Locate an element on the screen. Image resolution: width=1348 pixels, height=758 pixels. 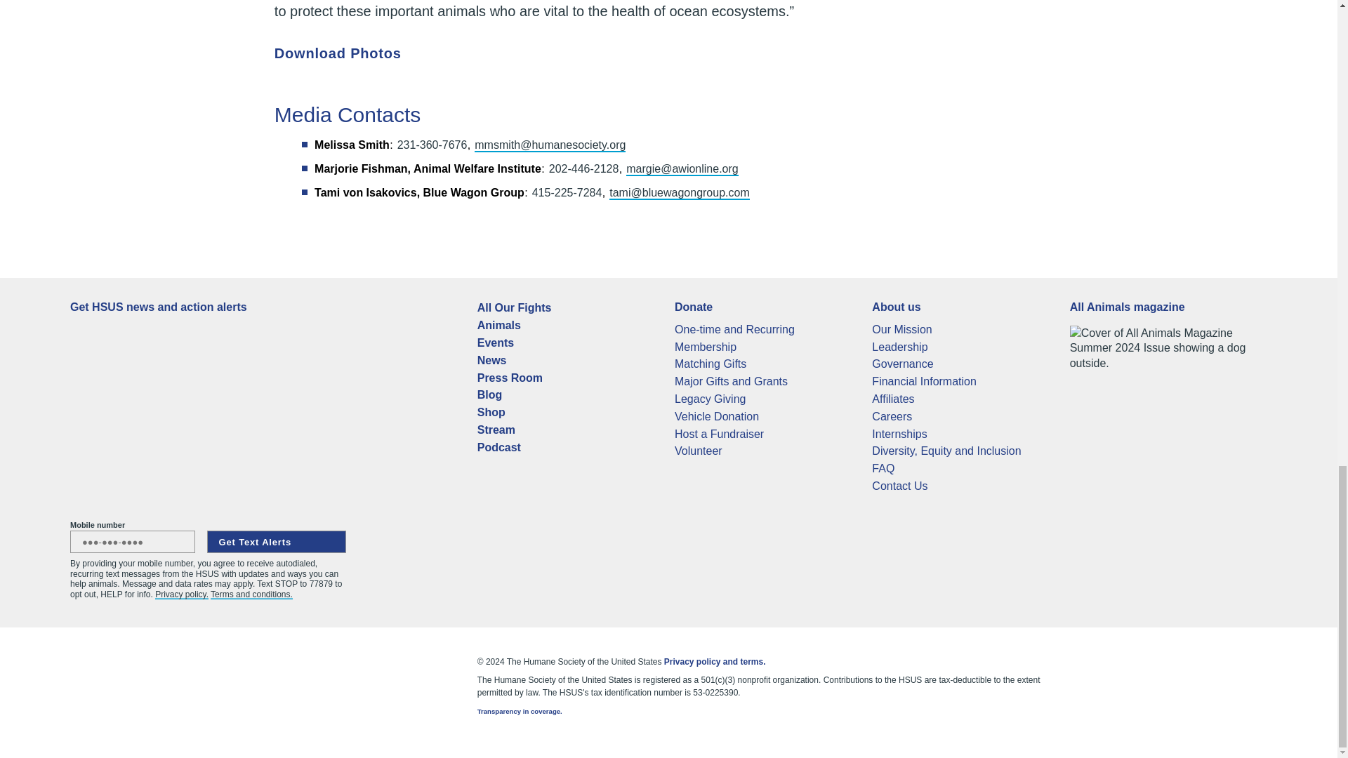
Matching gift donations is located at coordinates (711, 364).